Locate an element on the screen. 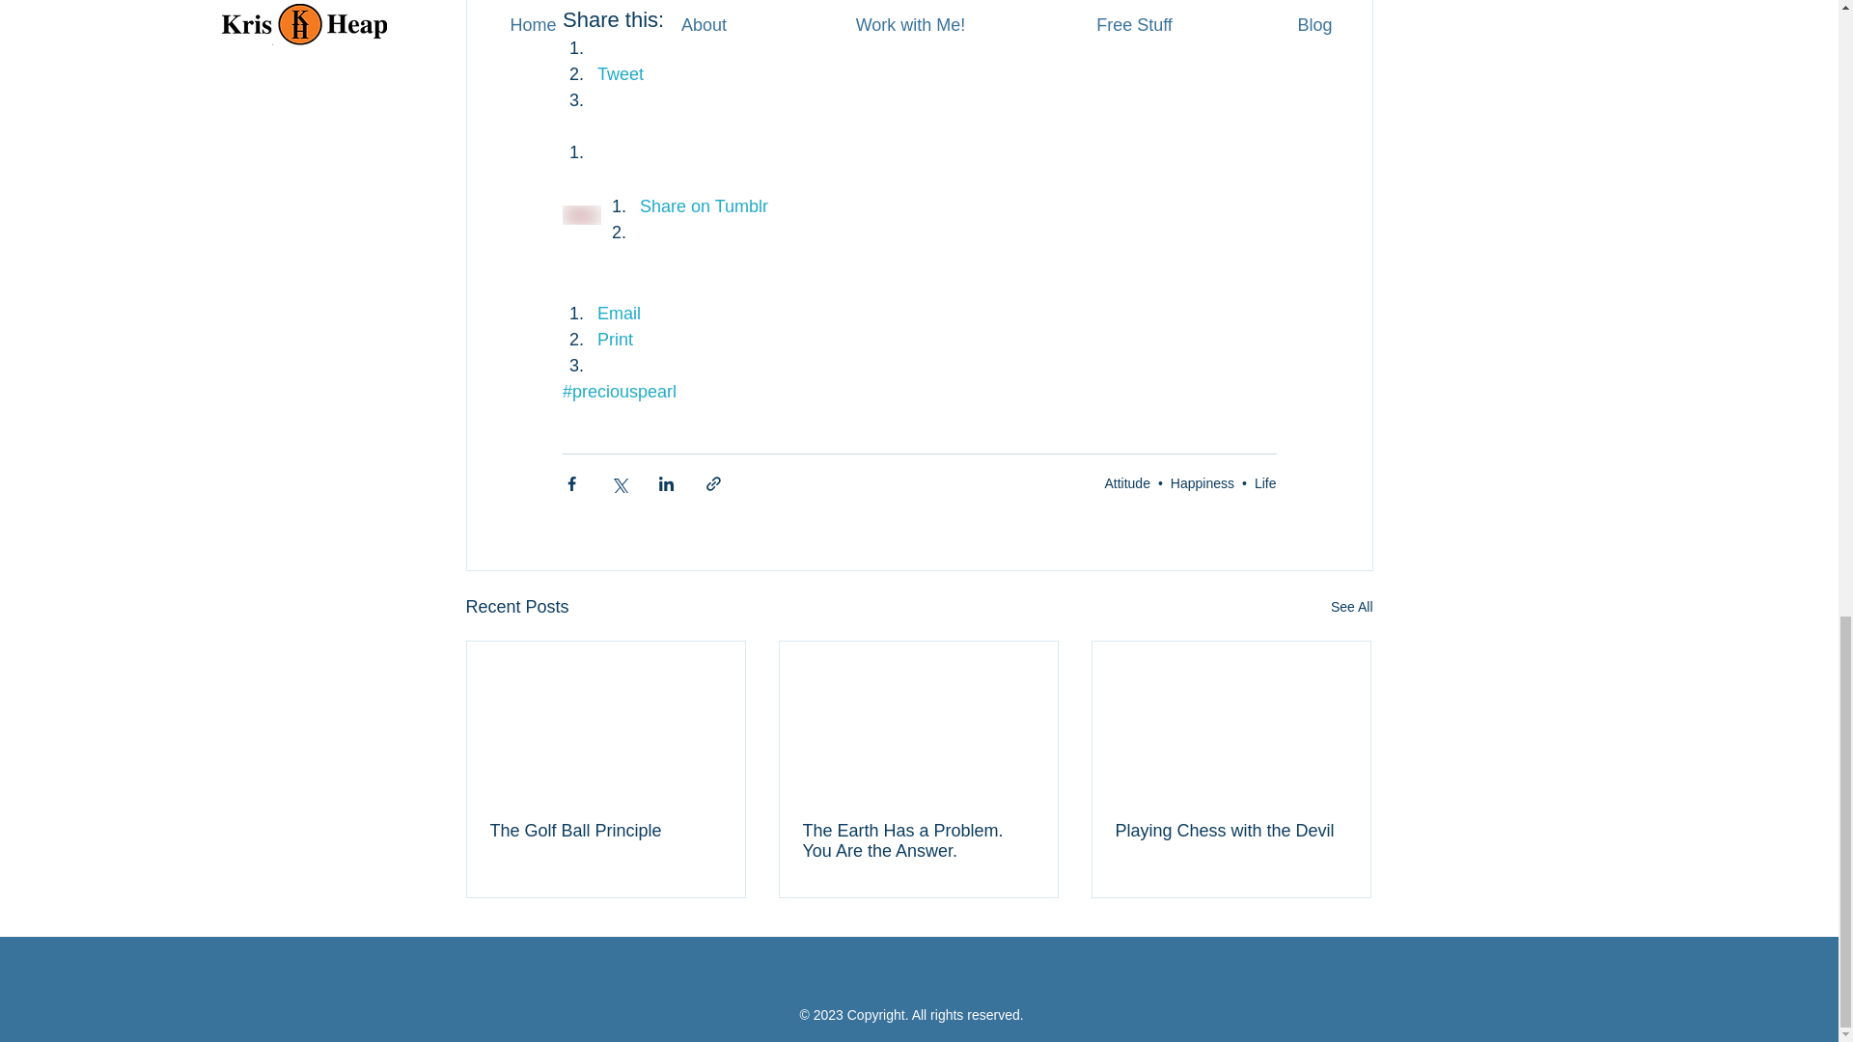 This screenshot has width=1853, height=1042. Happiness is located at coordinates (1203, 482).